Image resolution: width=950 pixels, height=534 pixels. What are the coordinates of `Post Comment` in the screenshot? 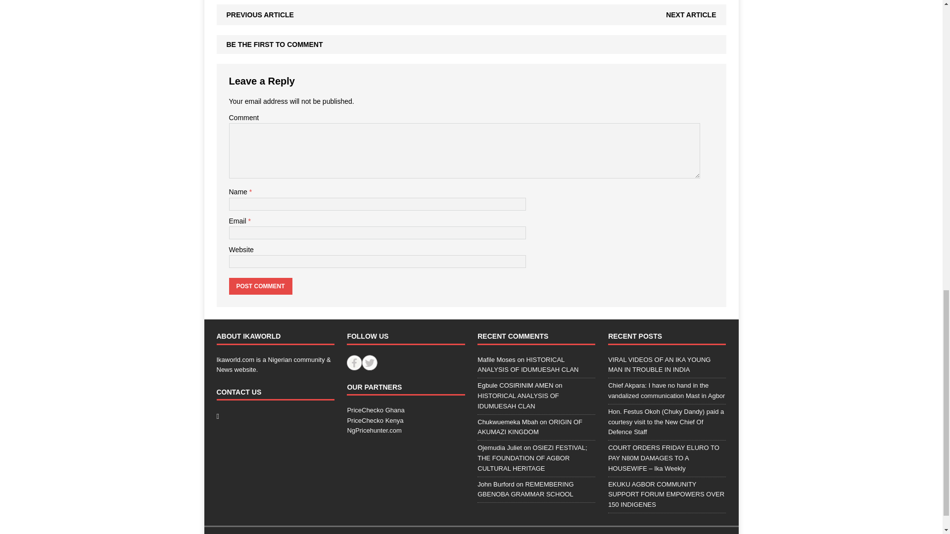 It's located at (260, 286).